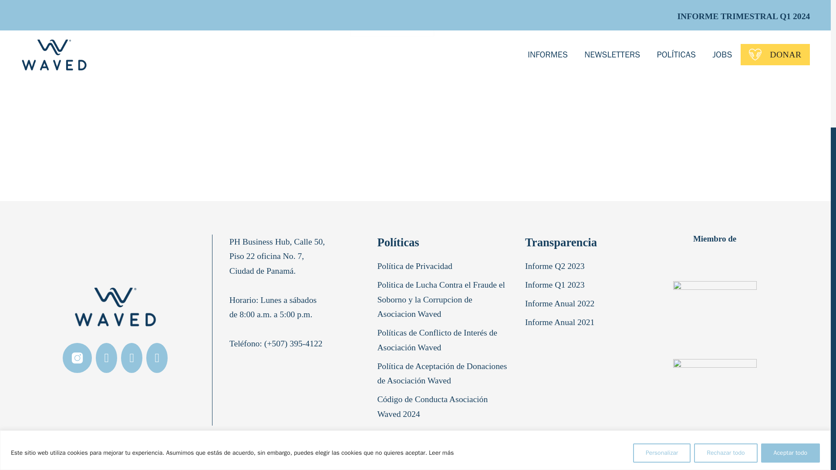 The height and width of the screenshot is (470, 836). Describe the element at coordinates (661, 277) in the screenshot. I see `Personalizar` at that location.